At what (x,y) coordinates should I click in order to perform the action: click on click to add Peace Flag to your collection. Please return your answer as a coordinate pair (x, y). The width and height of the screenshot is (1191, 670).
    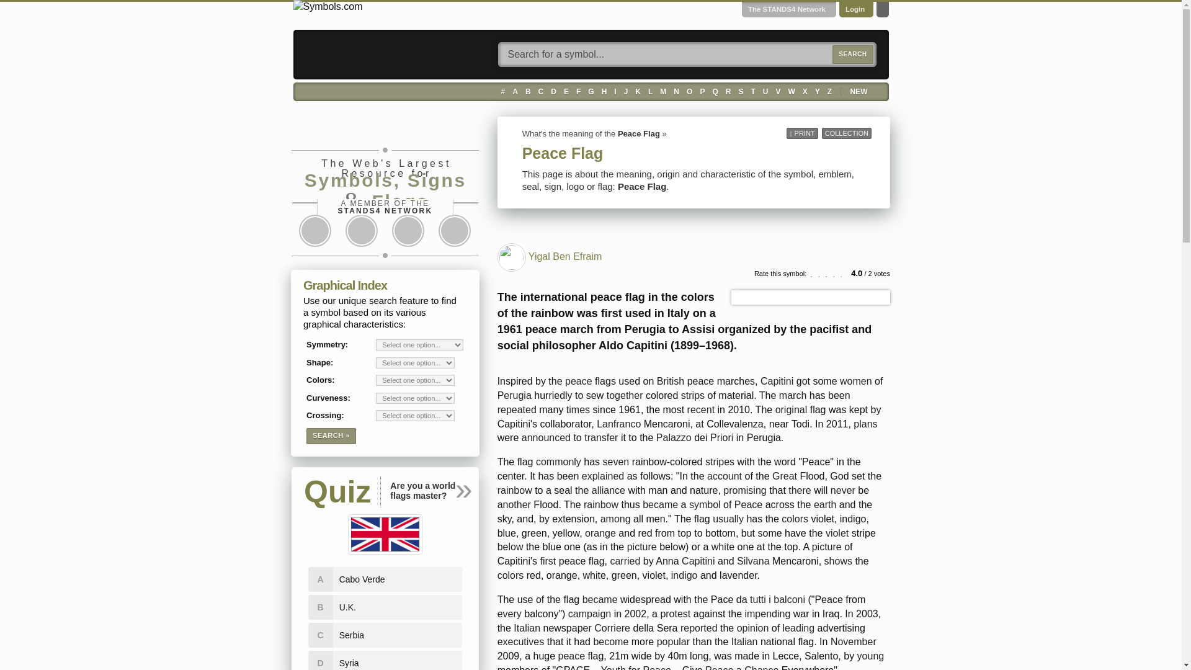
    Looking at the image, I should click on (846, 133).